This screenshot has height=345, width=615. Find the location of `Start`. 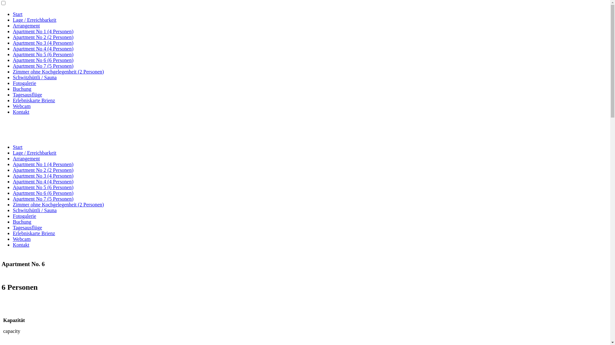

Start is located at coordinates (18, 147).